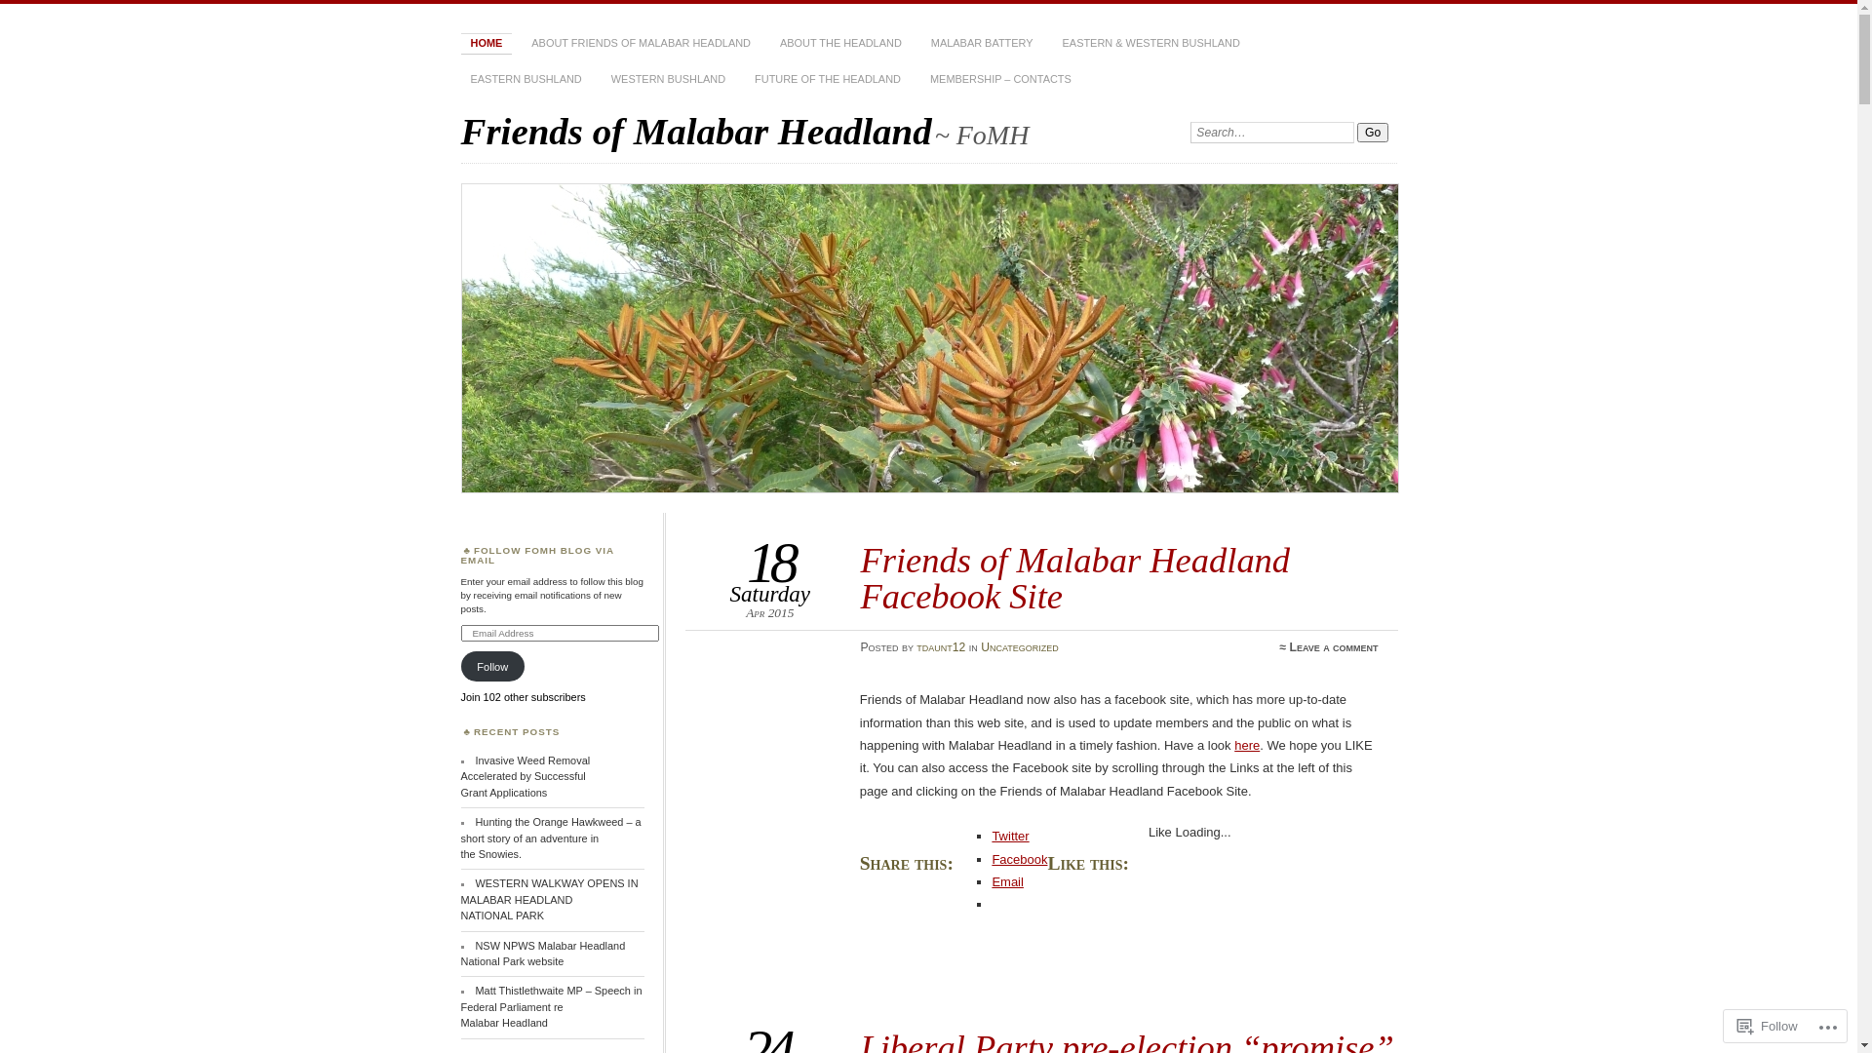 The width and height of the screenshot is (1872, 1053). What do you see at coordinates (526, 80) in the screenshot?
I see `EASTERN BUSHLAND` at bounding box center [526, 80].